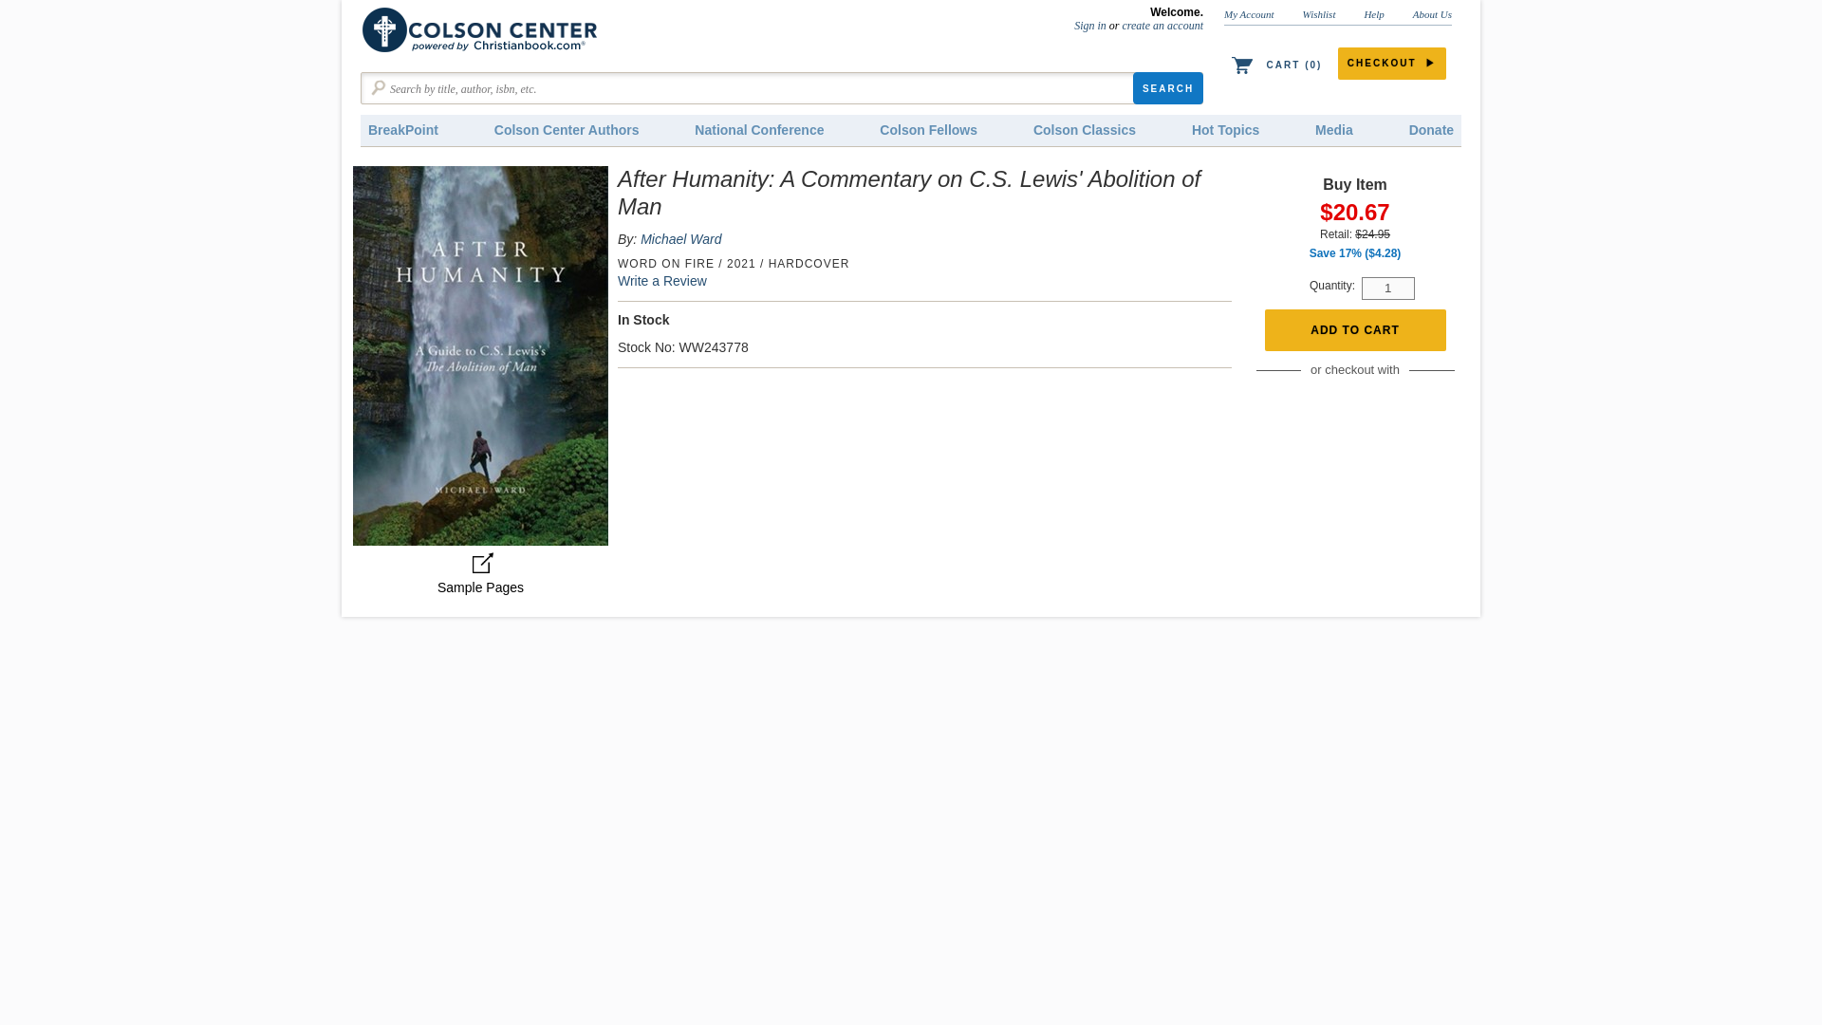  Describe the element at coordinates (1372, 13) in the screenshot. I see `Help` at that location.